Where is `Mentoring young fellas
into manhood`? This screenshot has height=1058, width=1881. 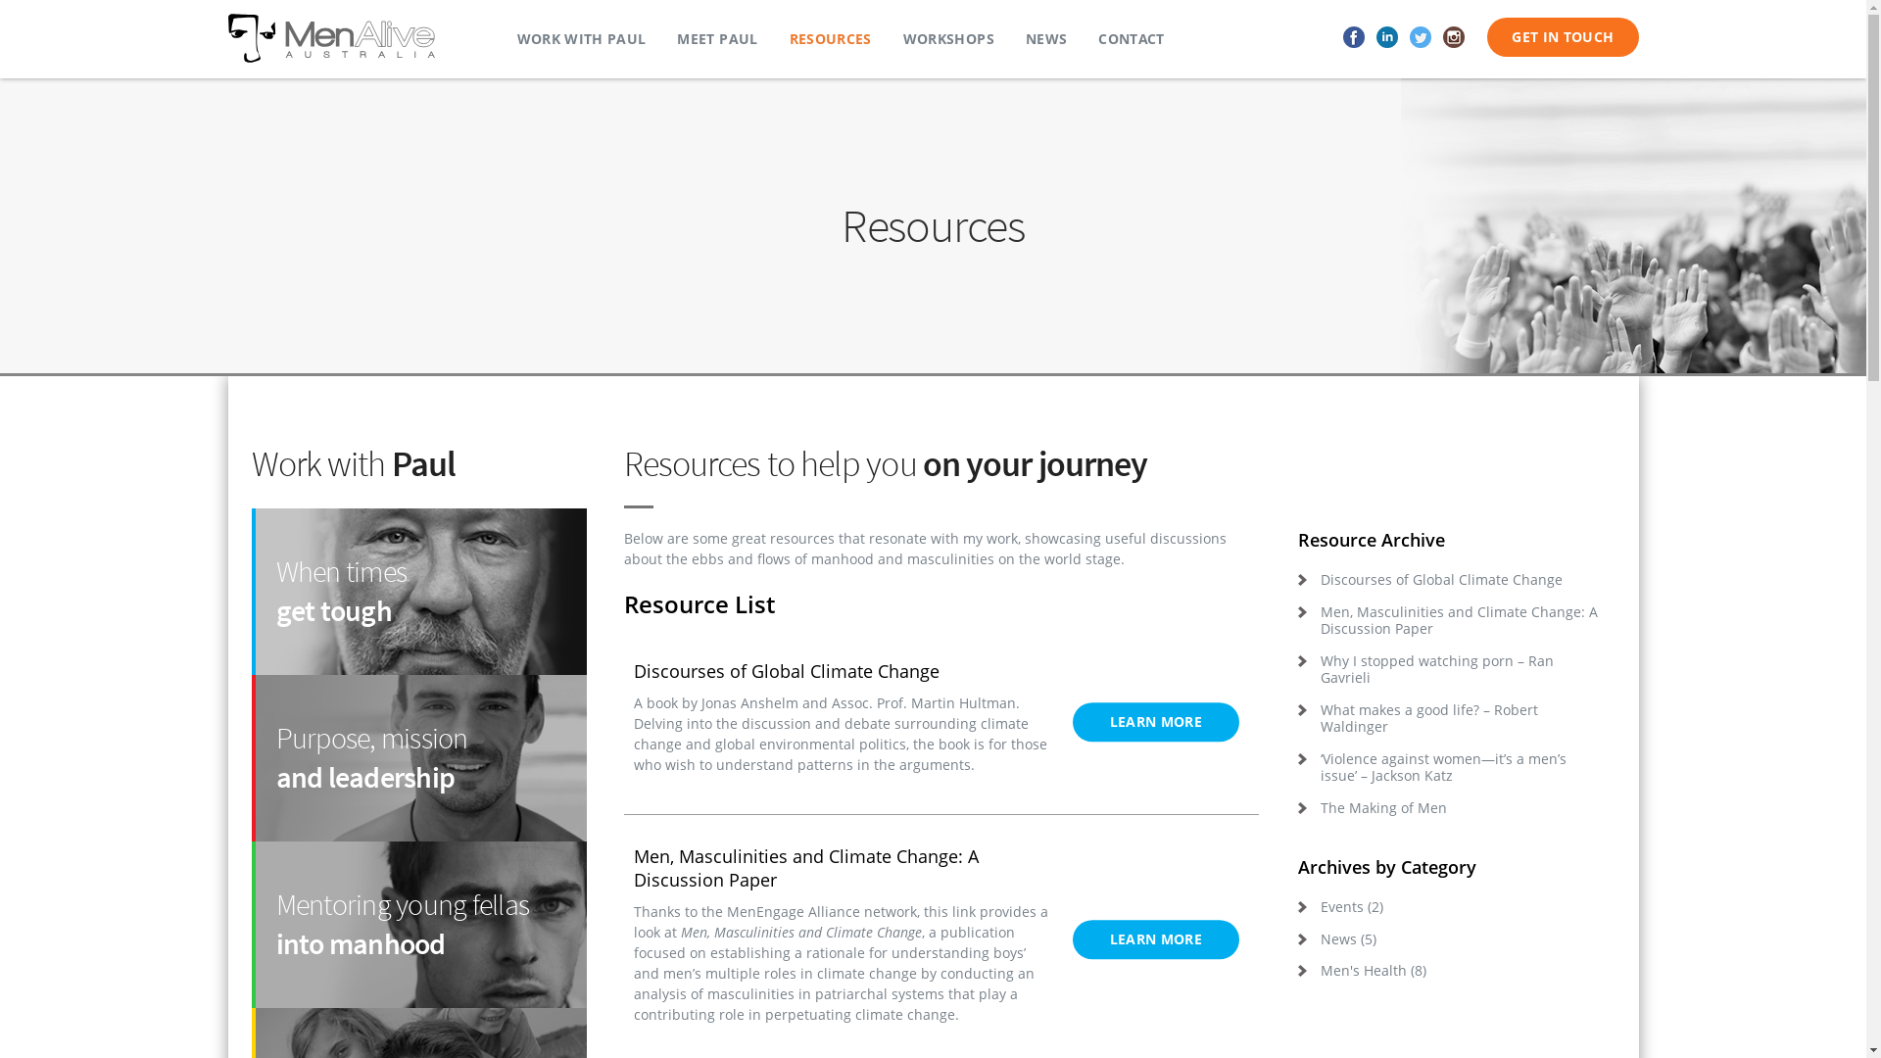 Mentoring young fellas
into manhood is located at coordinates (418, 925).